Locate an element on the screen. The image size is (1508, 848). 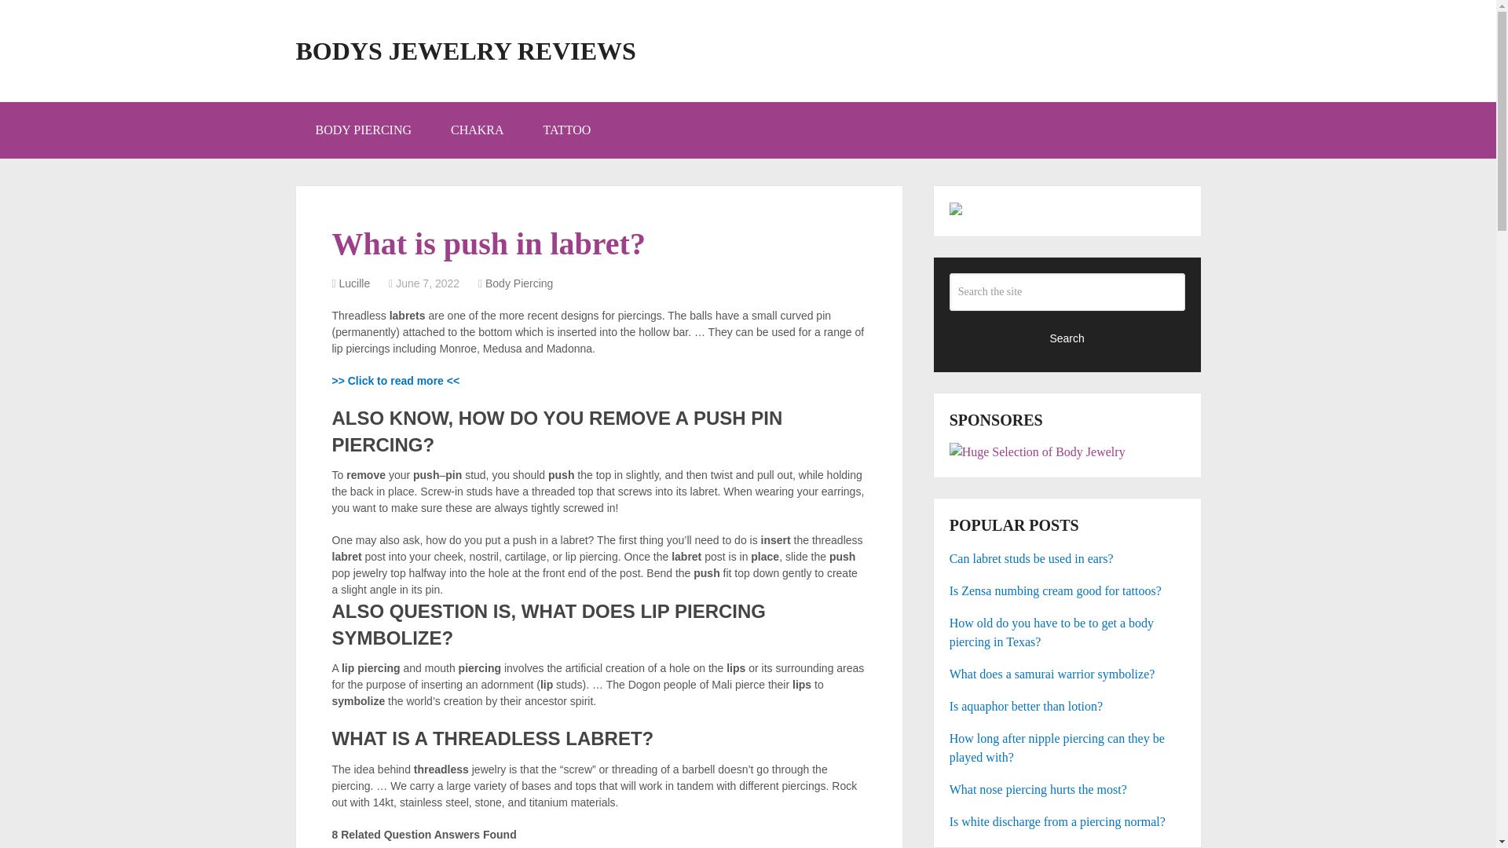
What is push in labret? is located at coordinates (396, 380).